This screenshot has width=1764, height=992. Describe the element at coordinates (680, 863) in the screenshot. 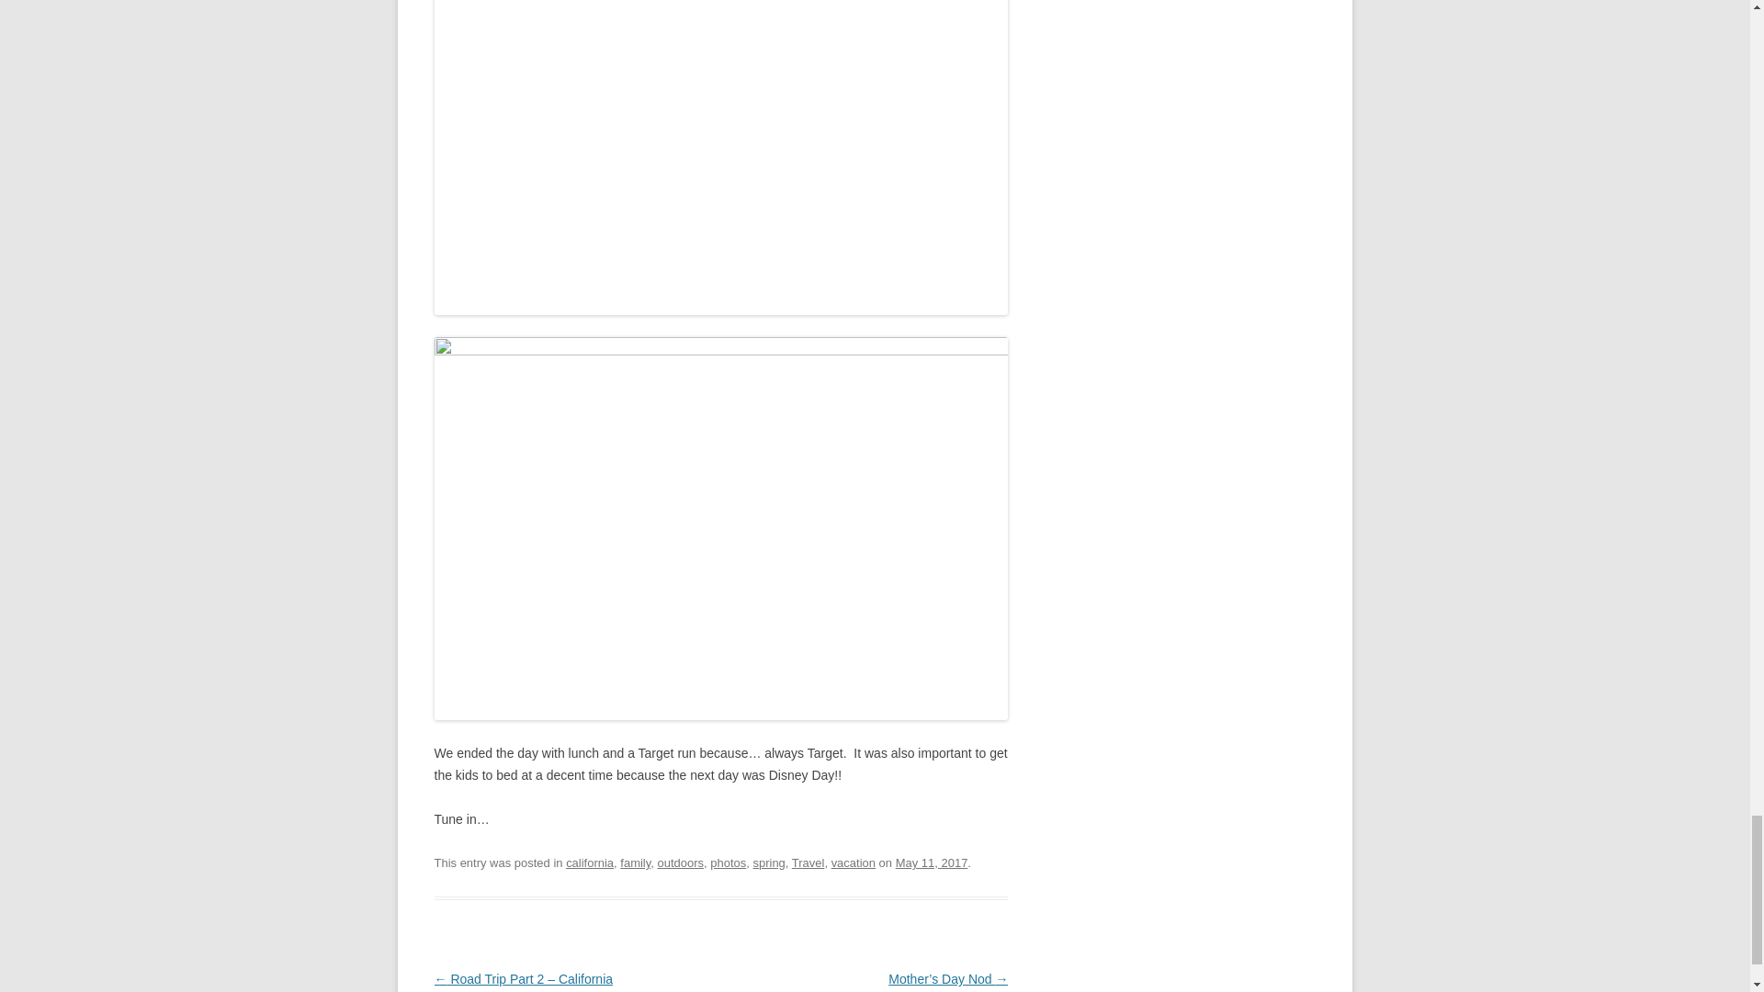

I see `outdoors` at that location.